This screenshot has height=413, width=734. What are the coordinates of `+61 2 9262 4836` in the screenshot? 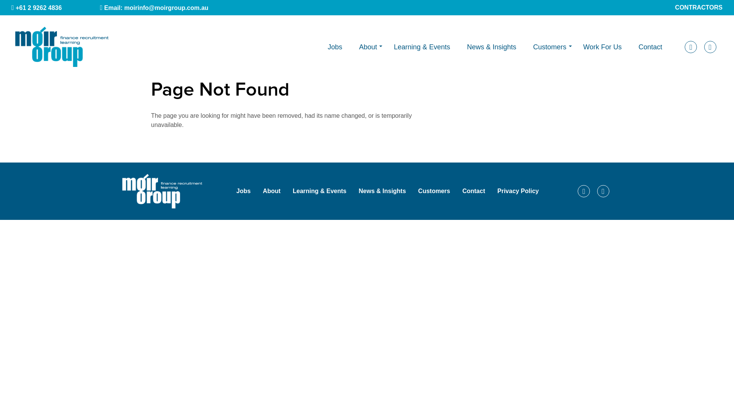 It's located at (56, 8).